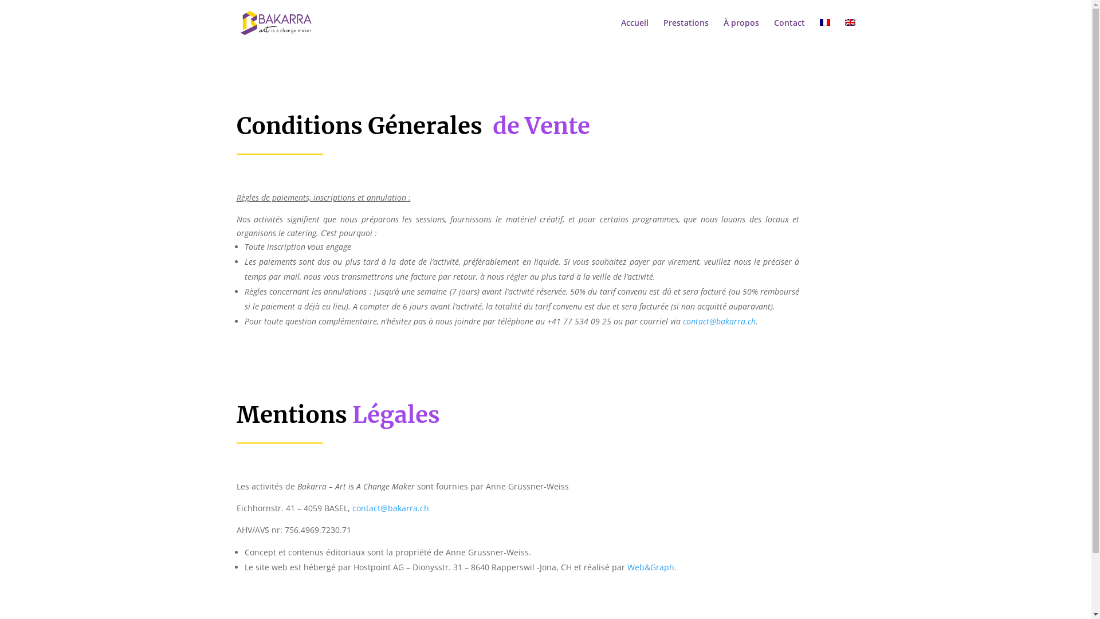  Describe the element at coordinates (720, 321) in the screenshot. I see `contact@bakarra.ch` at that location.